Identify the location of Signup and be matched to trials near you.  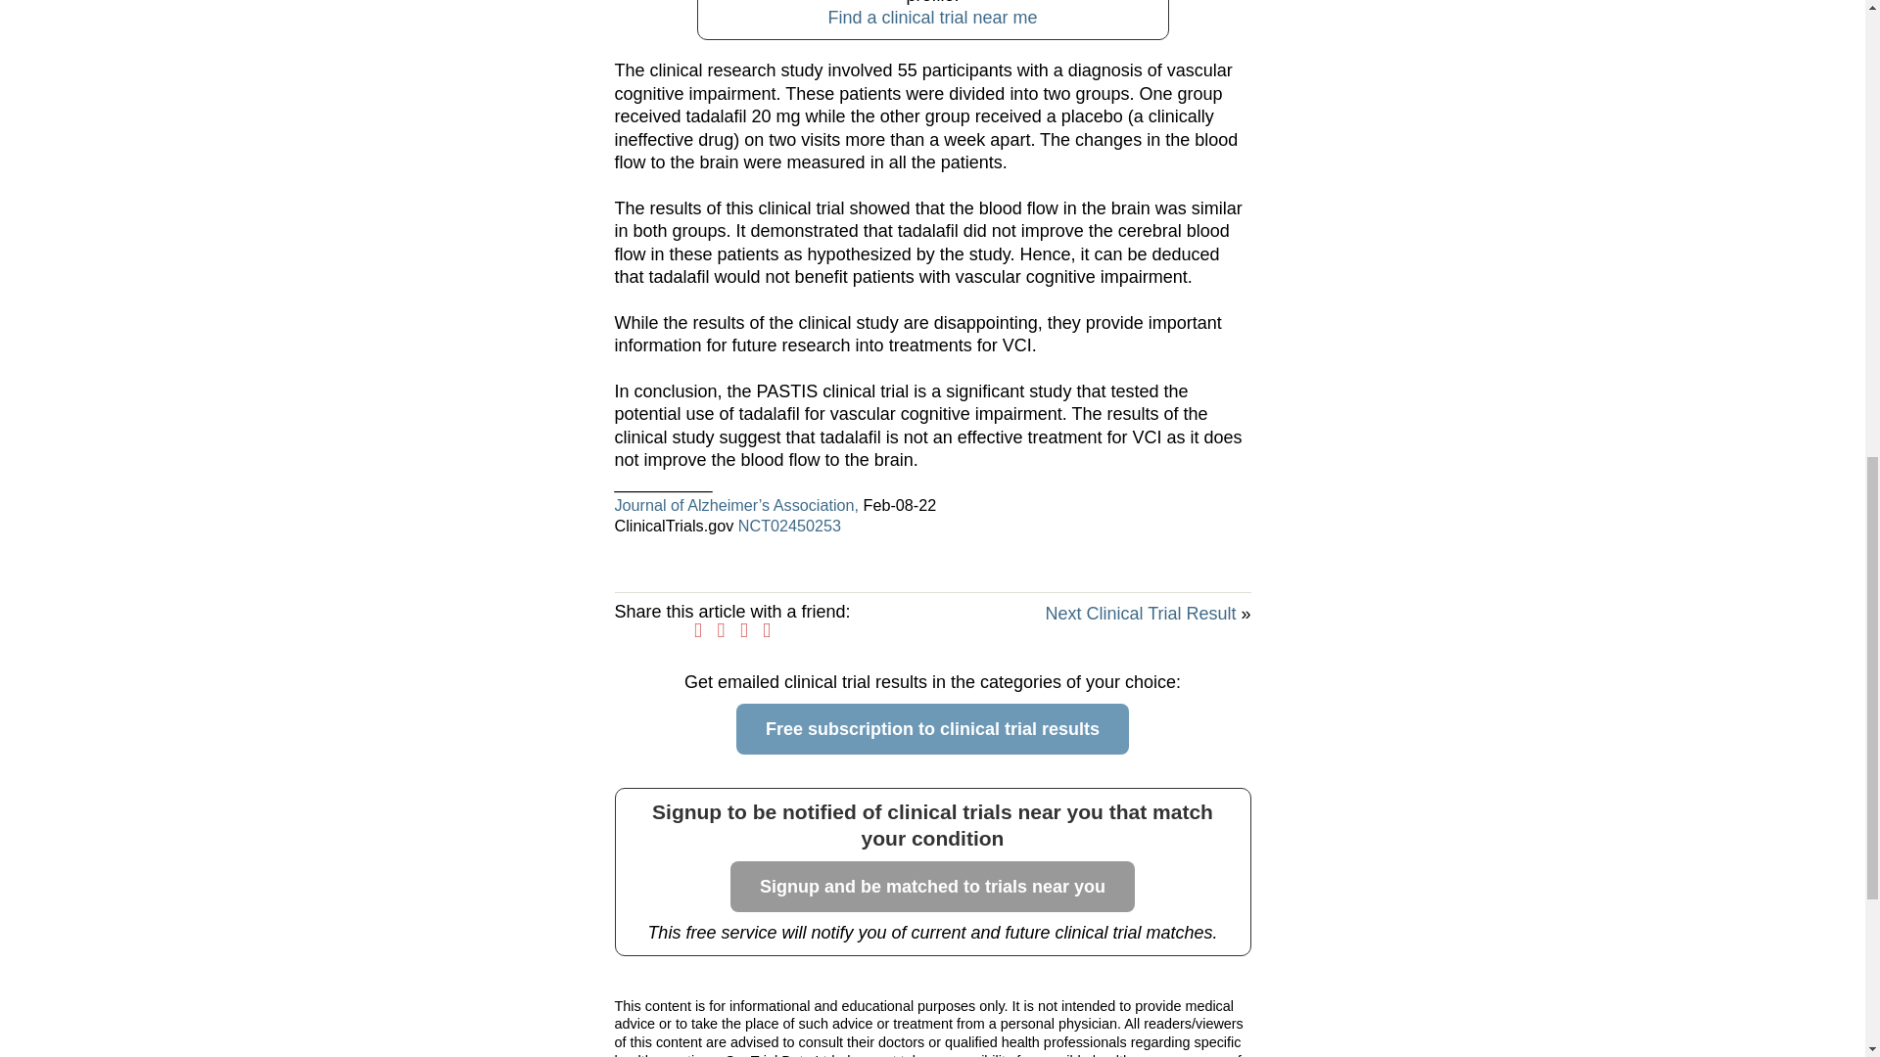
(932, 887).